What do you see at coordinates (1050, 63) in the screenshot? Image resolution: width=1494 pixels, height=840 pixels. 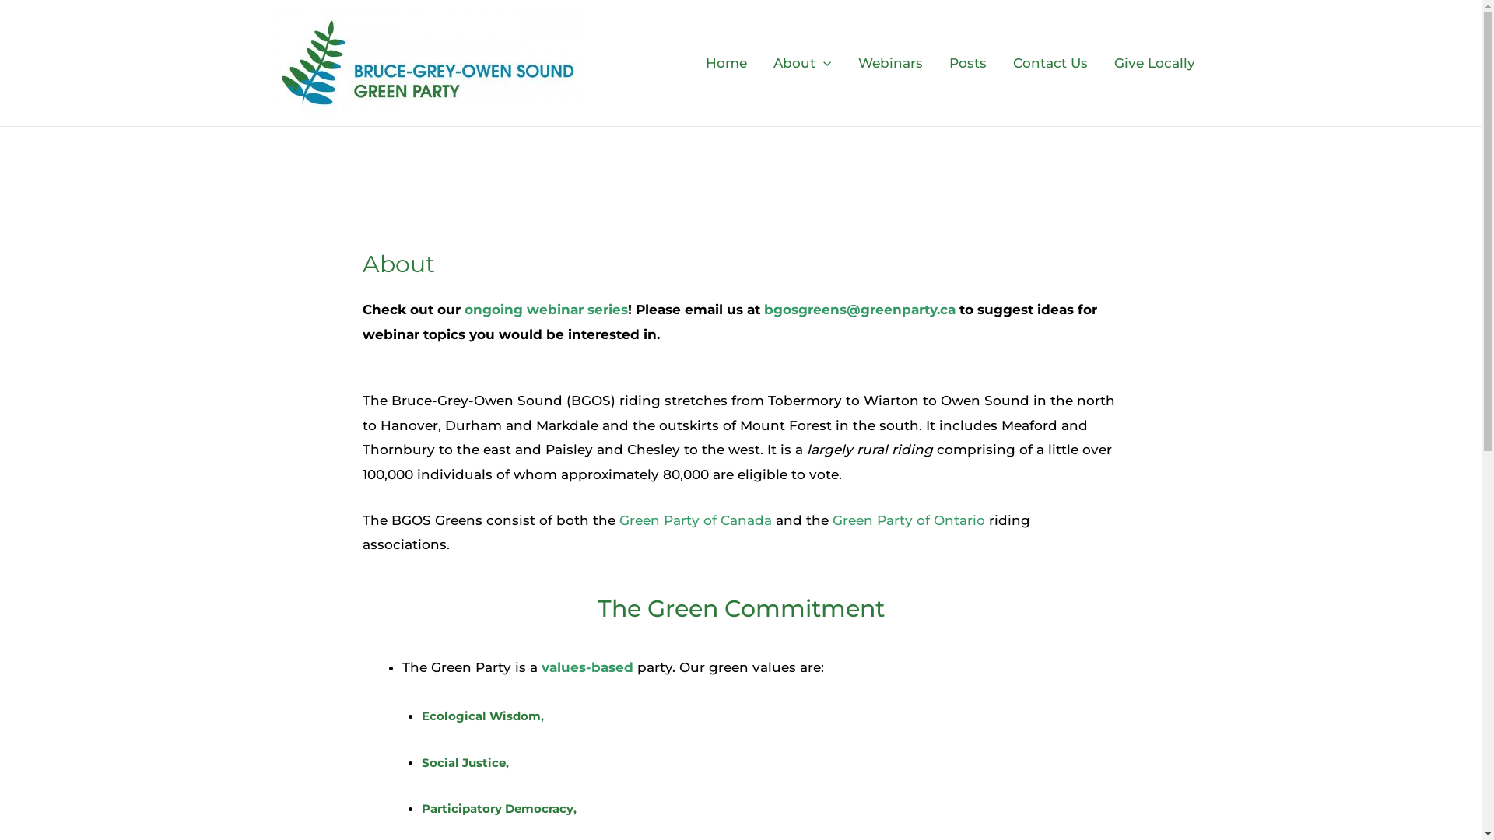 I see `Contact Us` at bounding box center [1050, 63].